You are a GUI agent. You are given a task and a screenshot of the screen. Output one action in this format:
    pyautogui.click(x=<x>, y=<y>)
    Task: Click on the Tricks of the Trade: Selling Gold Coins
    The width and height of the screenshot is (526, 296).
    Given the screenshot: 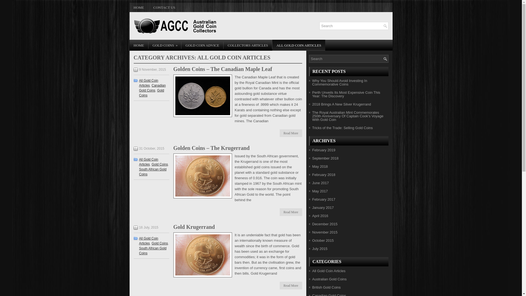 What is the action you would take?
    pyautogui.click(x=342, y=128)
    